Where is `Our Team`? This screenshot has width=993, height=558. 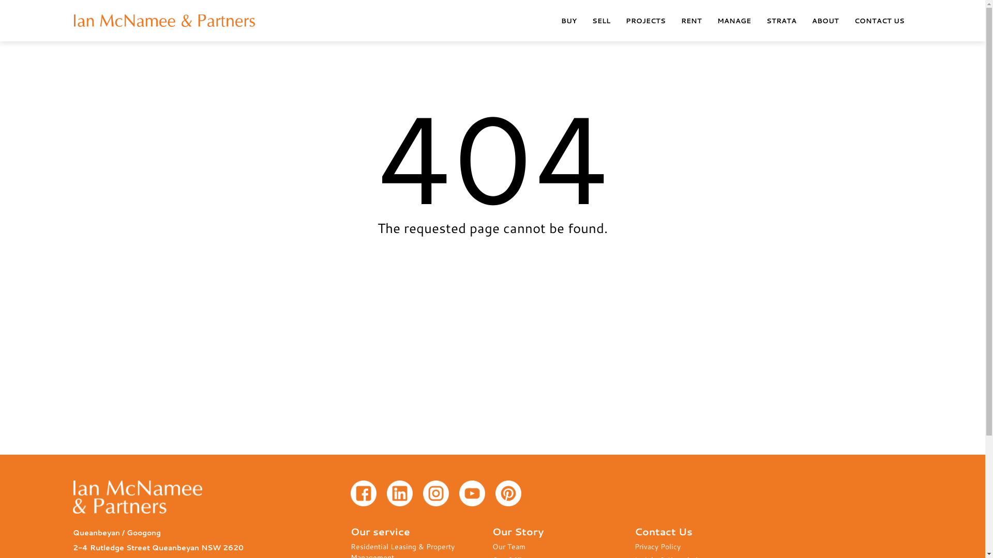
Our Team is located at coordinates (564, 547).